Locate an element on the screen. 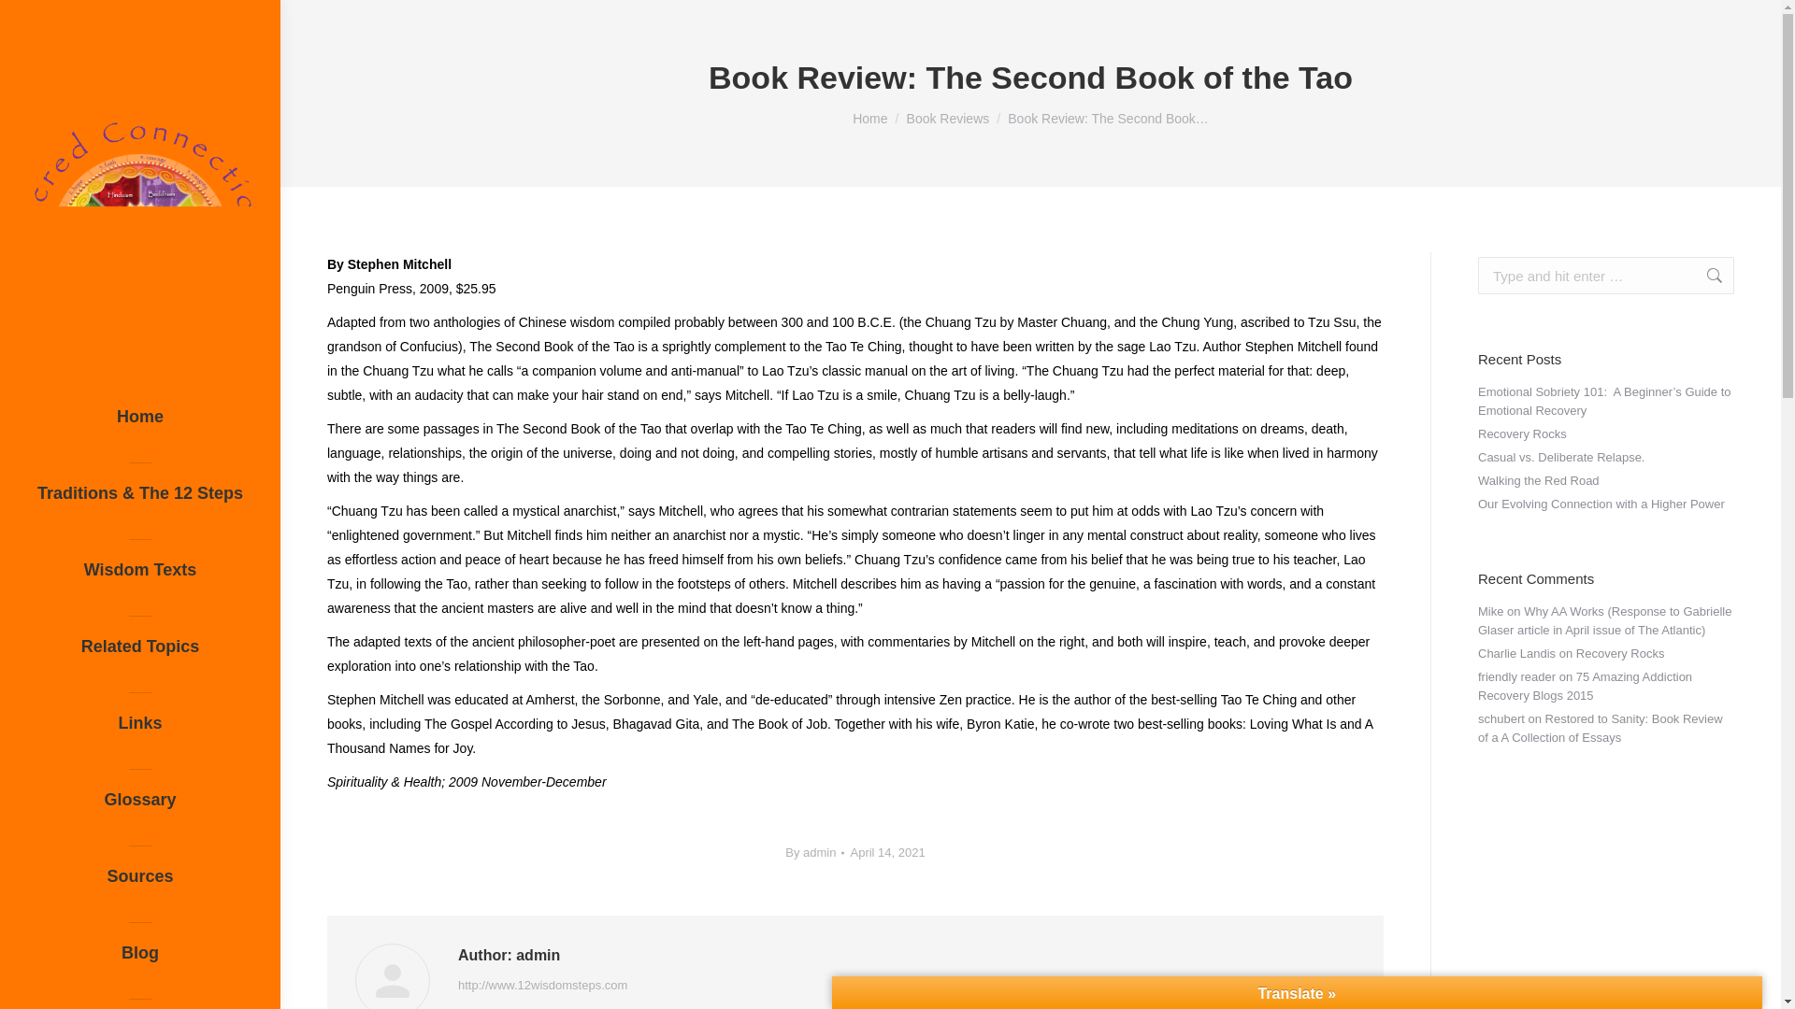 This screenshot has height=1009, width=1795. Book Reviews is located at coordinates (948, 118).